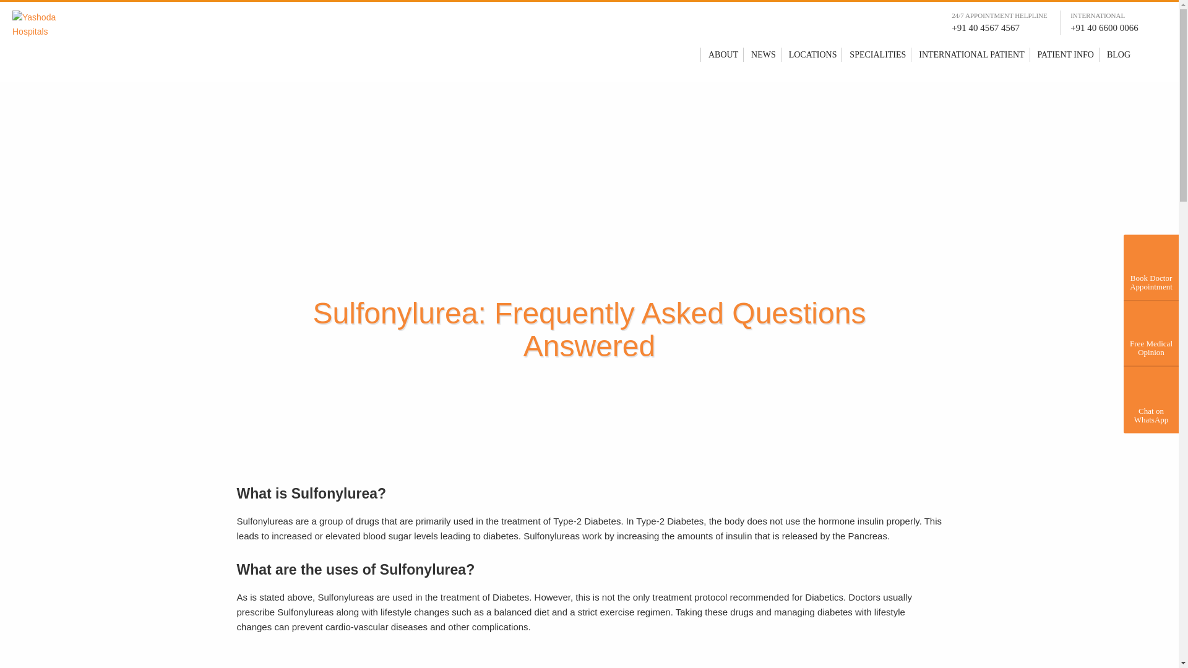 This screenshot has height=668, width=1188. What do you see at coordinates (813, 54) in the screenshot?
I see `LOCATIONS` at bounding box center [813, 54].